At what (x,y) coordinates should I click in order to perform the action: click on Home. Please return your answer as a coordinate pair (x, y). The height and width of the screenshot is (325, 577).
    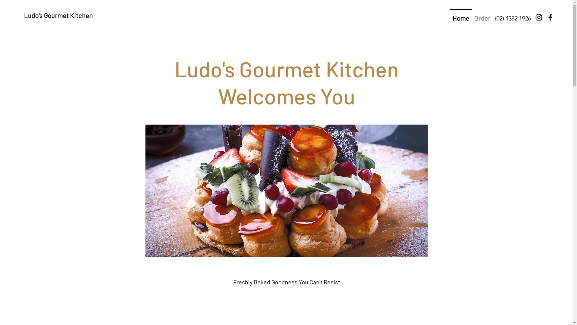
    Looking at the image, I should click on (461, 15).